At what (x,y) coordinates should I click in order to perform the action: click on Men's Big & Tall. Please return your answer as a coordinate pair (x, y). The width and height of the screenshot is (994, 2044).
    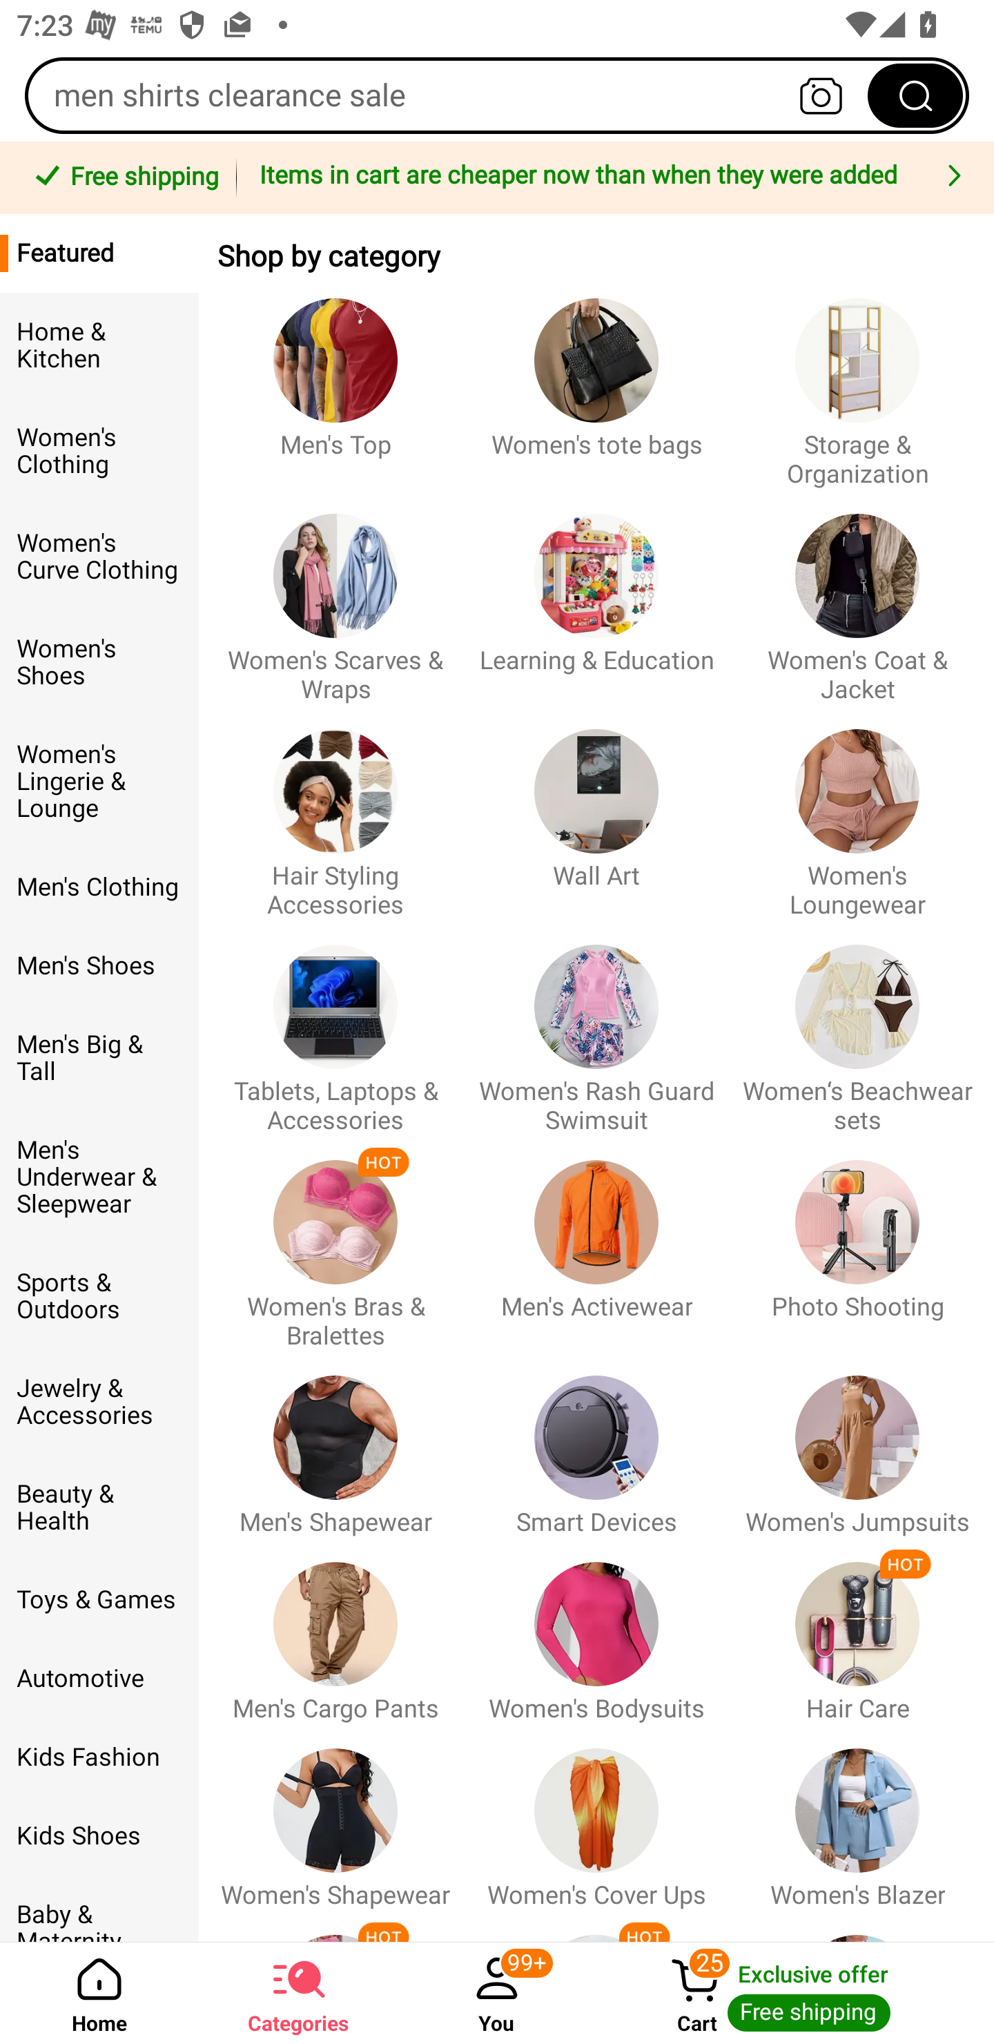
    Looking at the image, I should click on (99, 1059).